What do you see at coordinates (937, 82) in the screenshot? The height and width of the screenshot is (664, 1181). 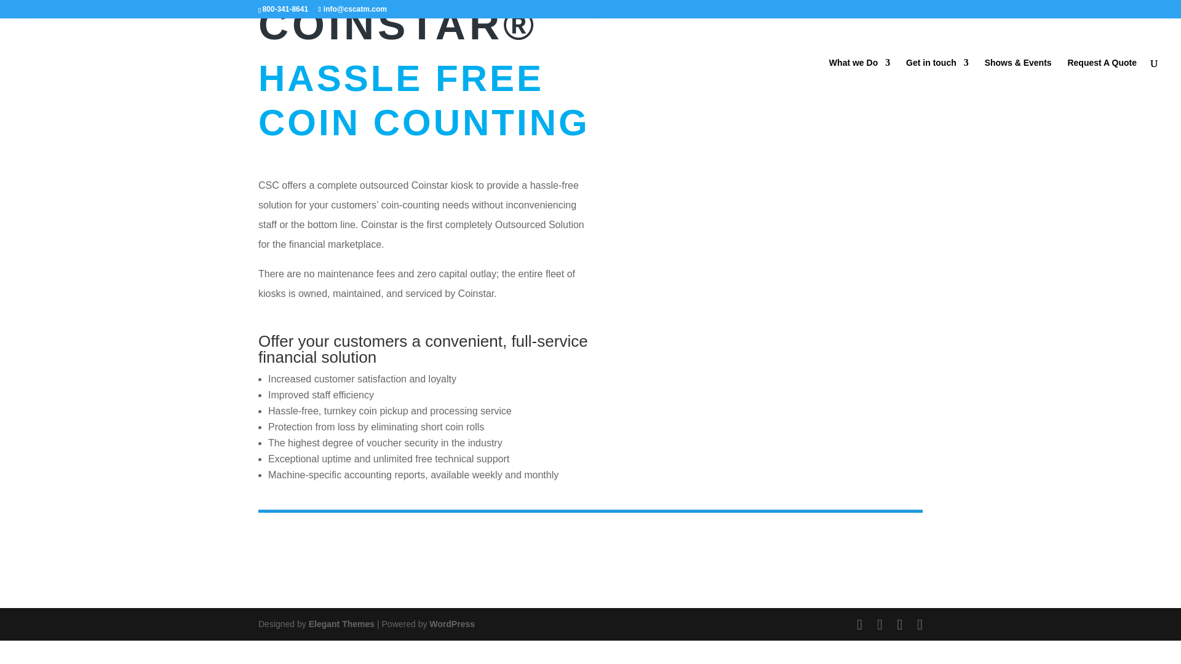 I see `Get in touch` at bounding box center [937, 82].